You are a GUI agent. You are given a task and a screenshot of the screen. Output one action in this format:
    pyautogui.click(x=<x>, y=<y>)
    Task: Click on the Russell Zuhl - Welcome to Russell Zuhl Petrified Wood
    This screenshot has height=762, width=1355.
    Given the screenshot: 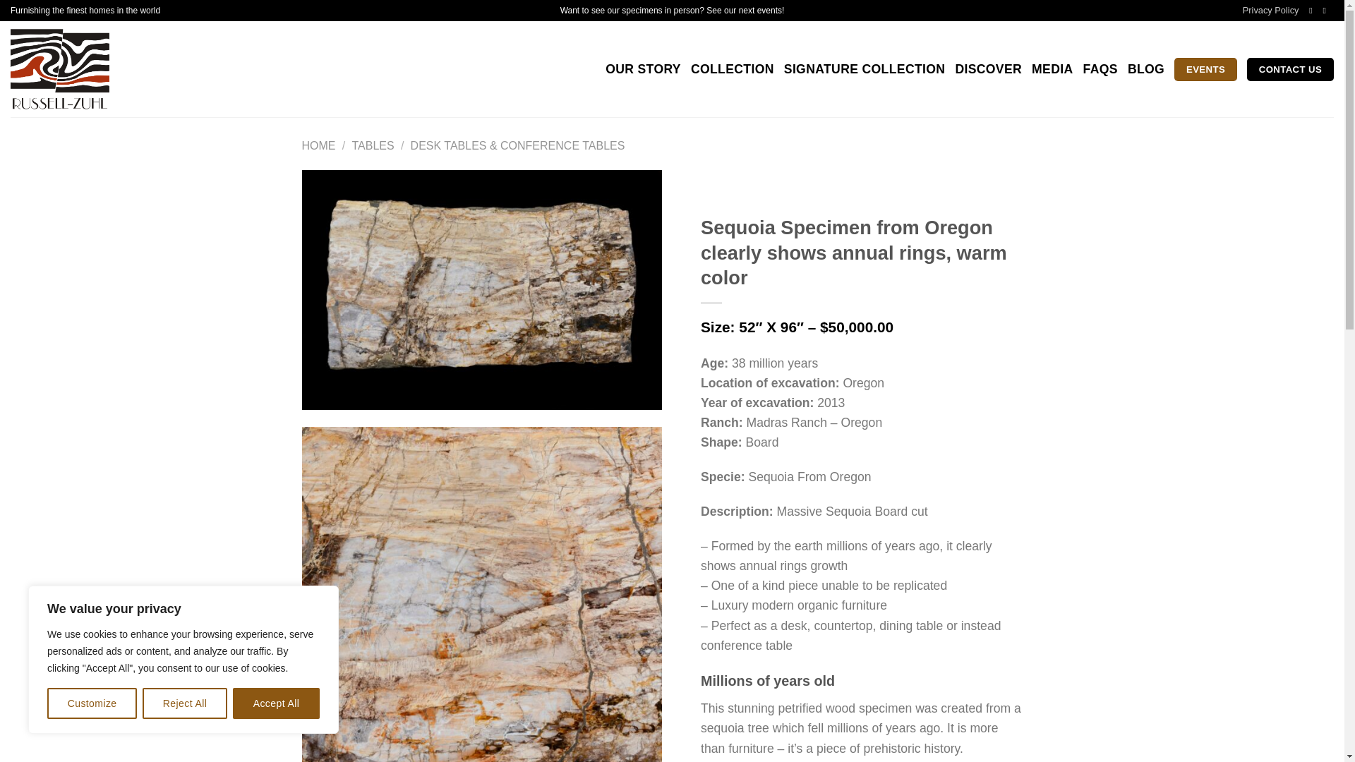 What is the action you would take?
    pyautogui.click(x=92, y=69)
    